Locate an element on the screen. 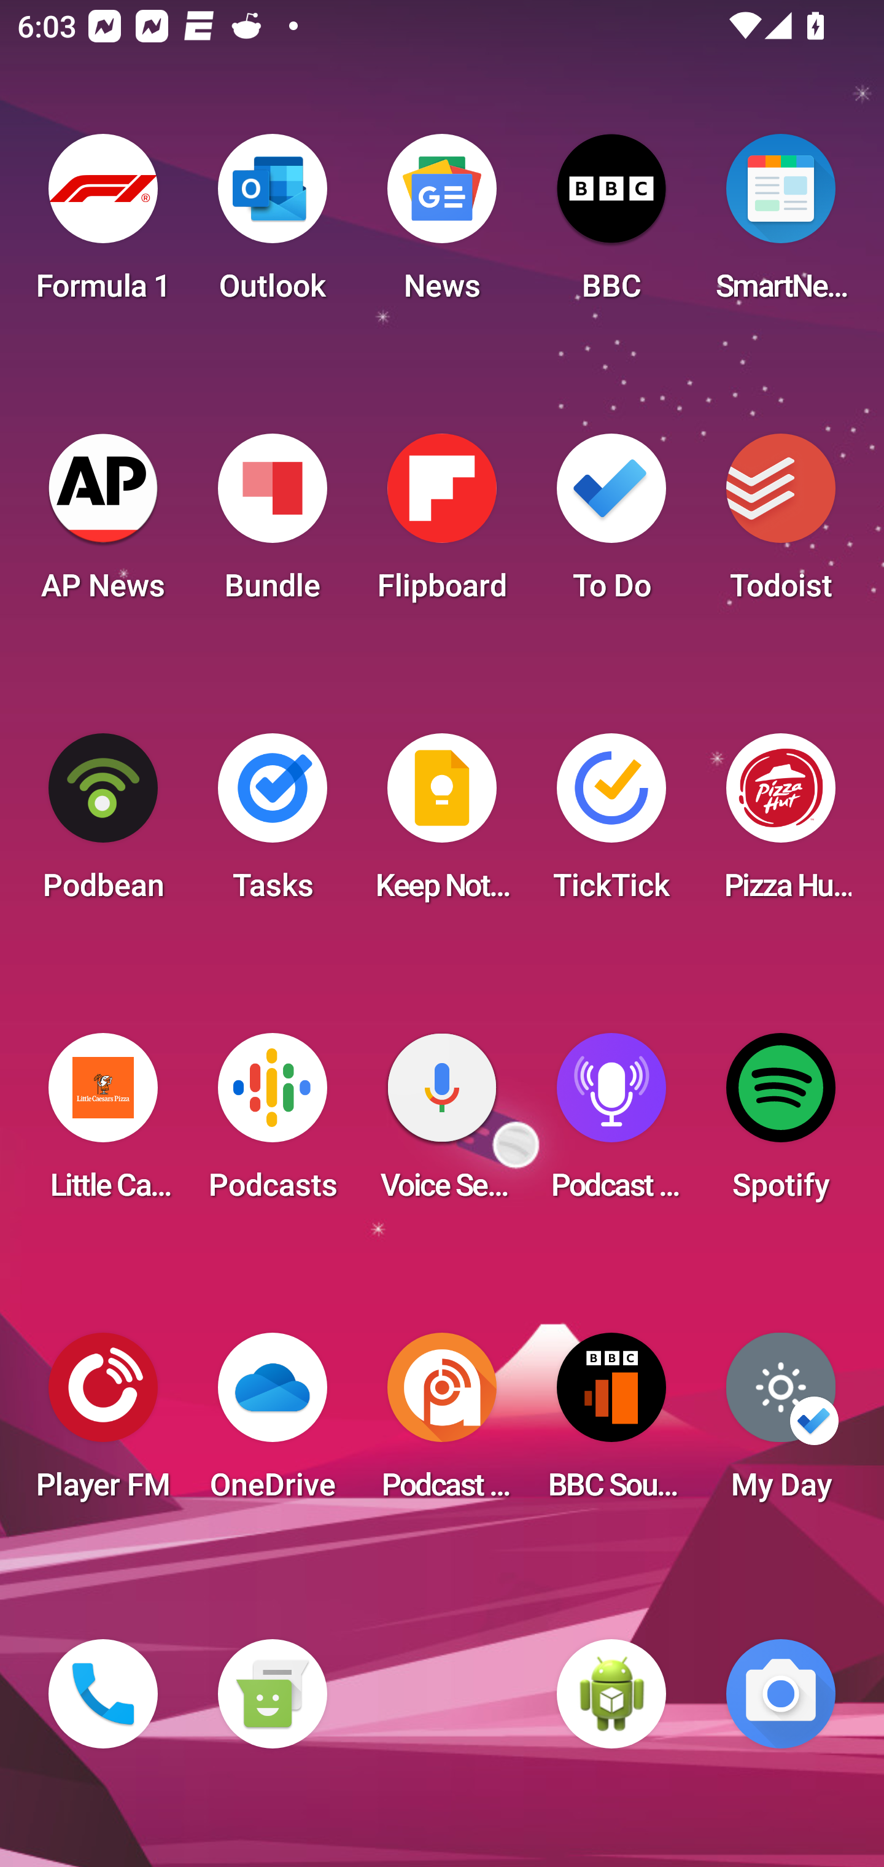  TickTick is located at coordinates (611, 824).